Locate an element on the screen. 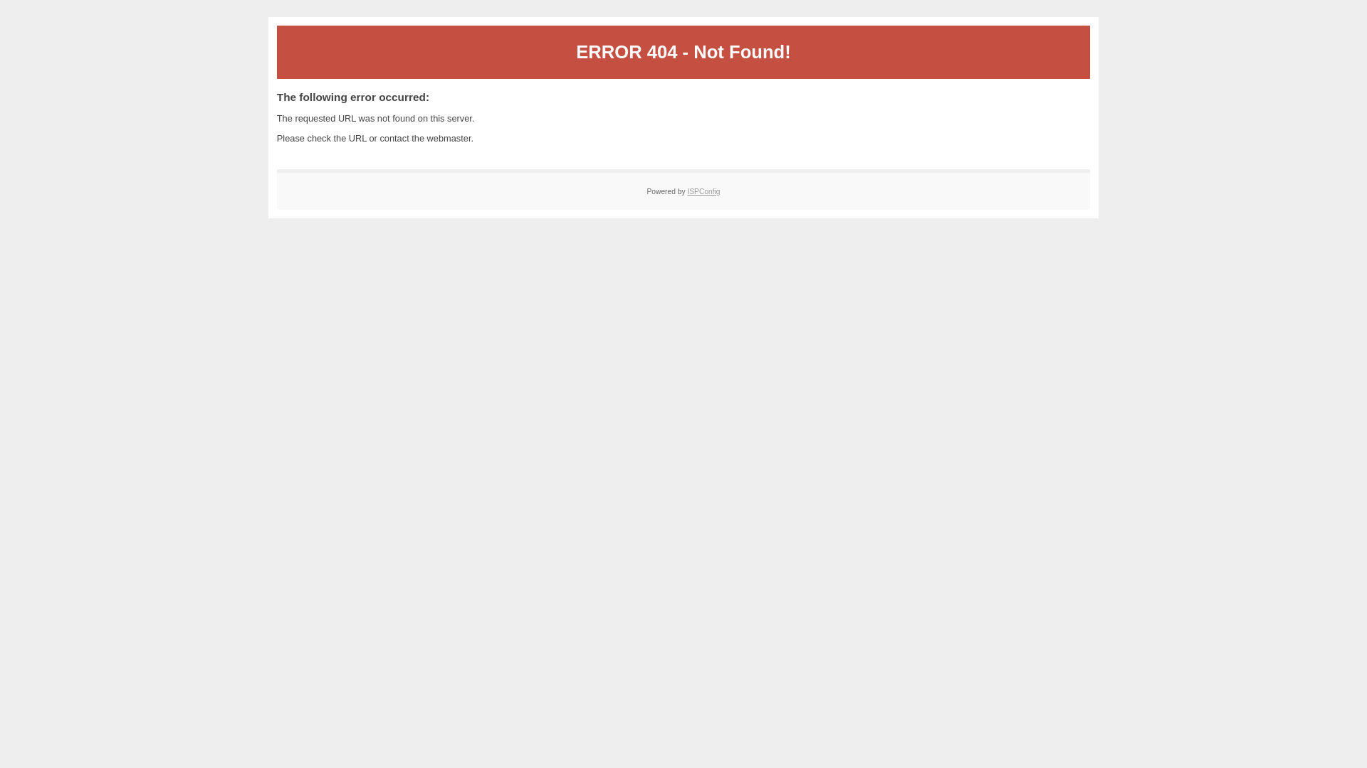 The height and width of the screenshot is (768, 1367). ISPConfig is located at coordinates (703, 192).